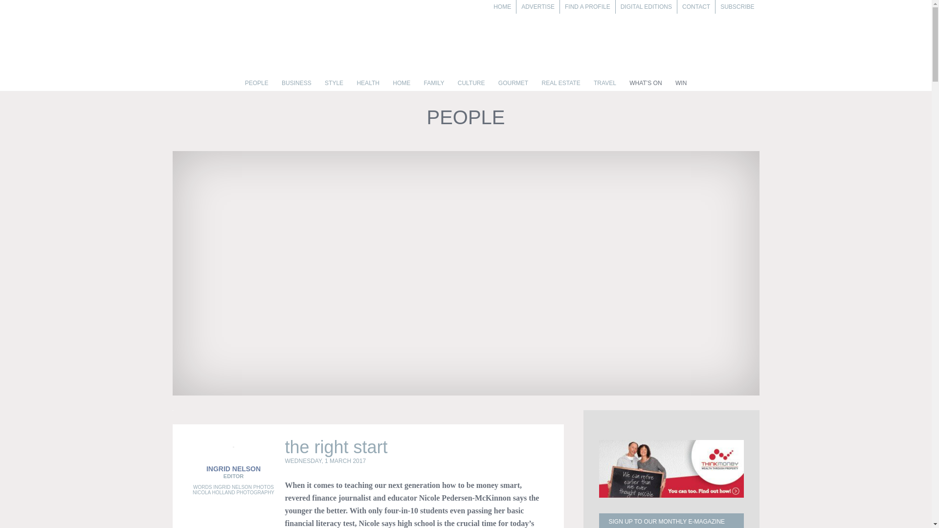 This screenshot has width=939, height=528. Describe the element at coordinates (334, 85) in the screenshot. I see `STYLE` at that location.